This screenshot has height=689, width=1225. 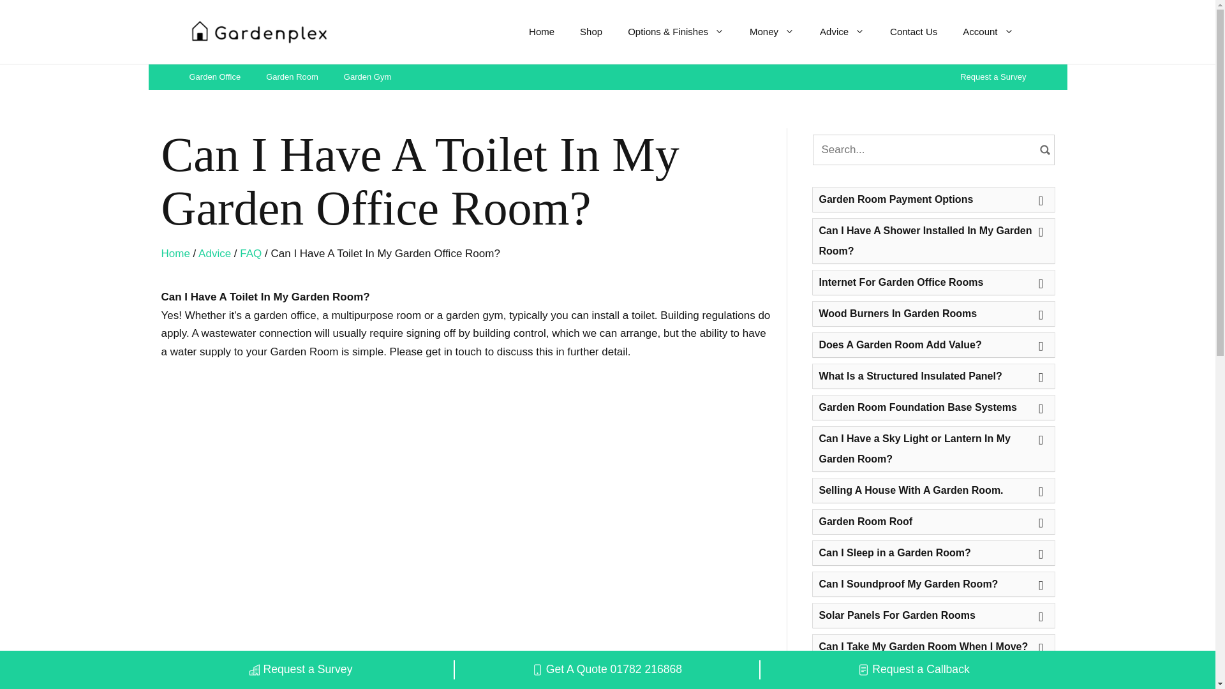 What do you see at coordinates (842, 32) in the screenshot?
I see `Advice` at bounding box center [842, 32].